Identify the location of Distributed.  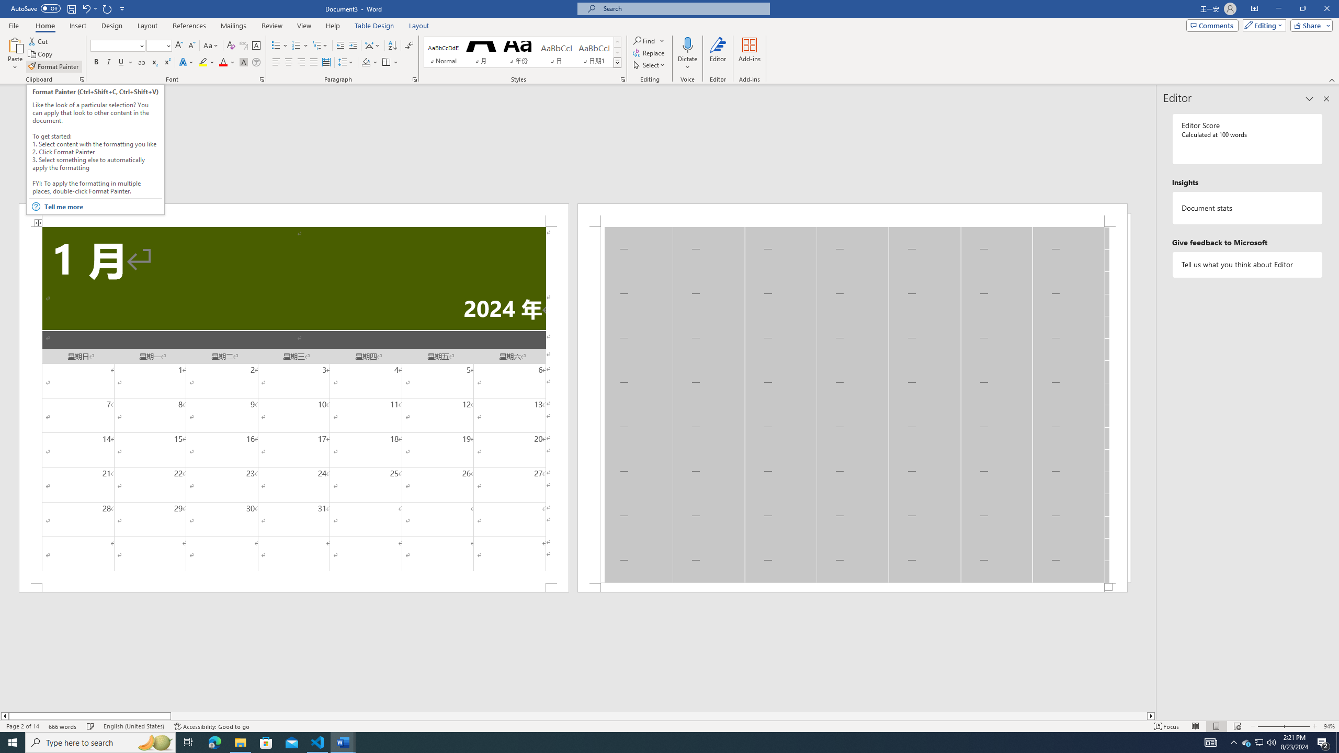
(325, 63).